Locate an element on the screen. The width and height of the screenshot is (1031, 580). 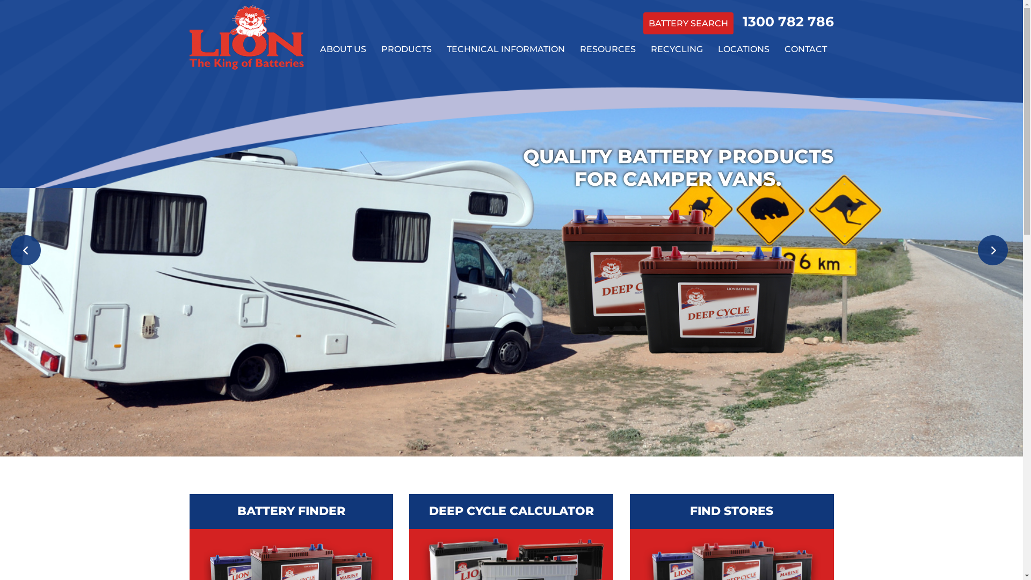
QUEENSLAND is located at coordinates (744, 103).